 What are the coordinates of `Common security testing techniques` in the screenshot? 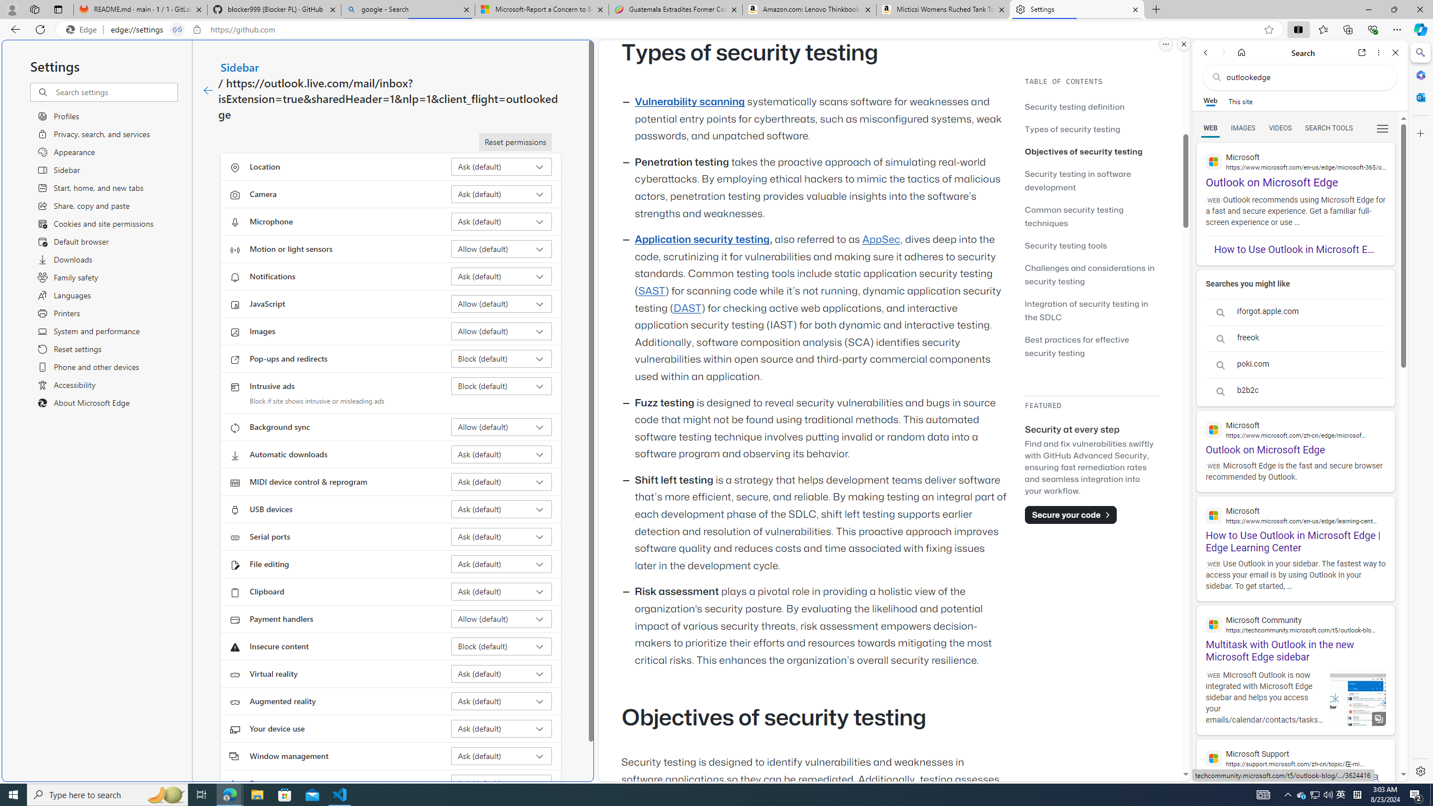 It's located at (1092, 216).